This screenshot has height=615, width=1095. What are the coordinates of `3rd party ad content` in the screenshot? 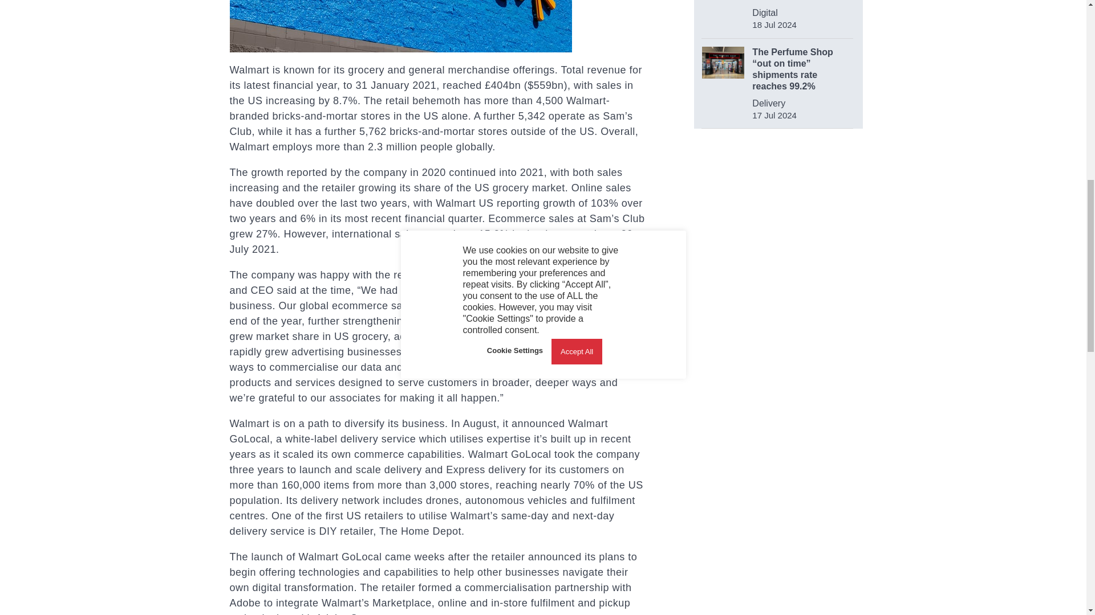 It's located at (779, 376).